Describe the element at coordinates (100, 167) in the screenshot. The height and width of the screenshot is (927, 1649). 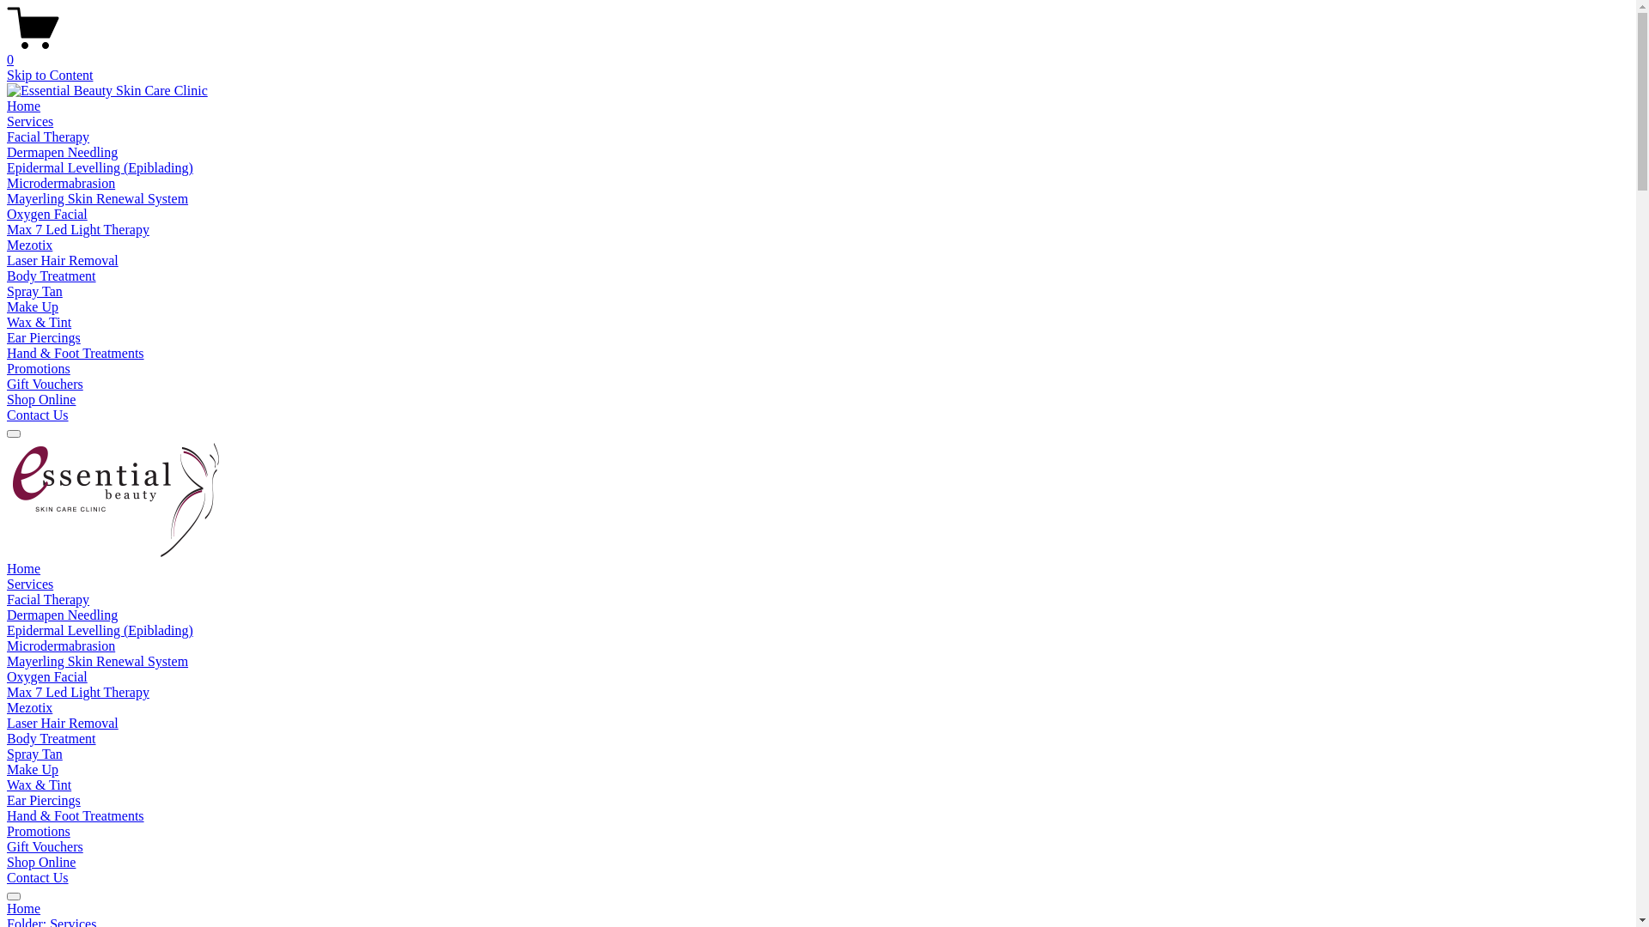
I see `Epidermal Levelling (Epiblading)` at that location.